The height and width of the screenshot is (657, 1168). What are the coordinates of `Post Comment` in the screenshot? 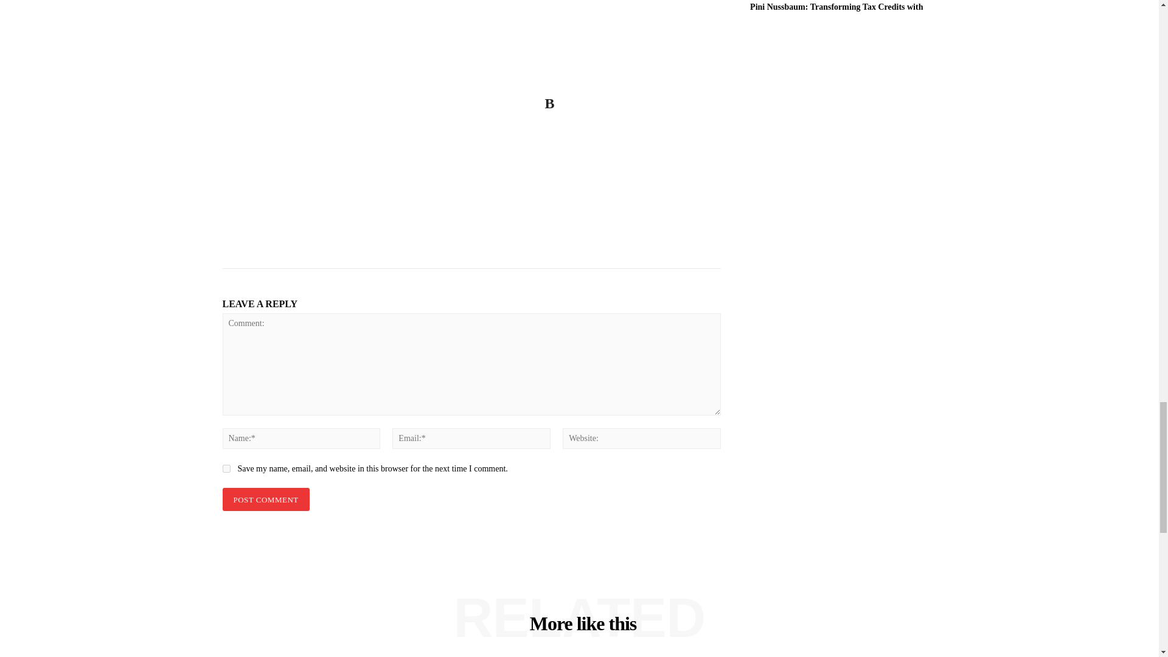 It's located at (266, 500).